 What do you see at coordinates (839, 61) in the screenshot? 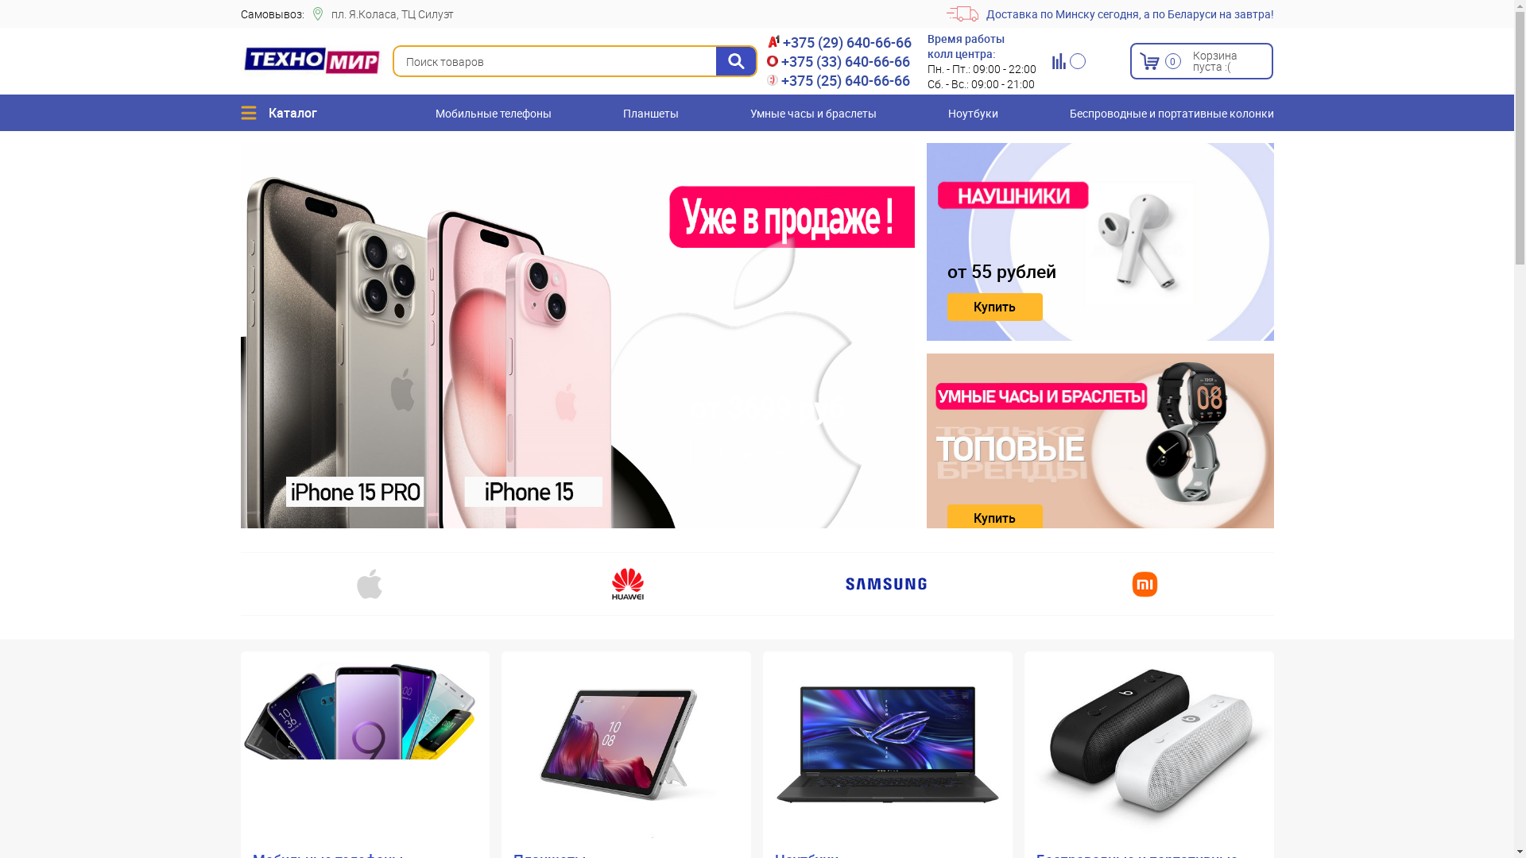
I see `+375 (33) 640-66-66` at bounding box center [839, 61].